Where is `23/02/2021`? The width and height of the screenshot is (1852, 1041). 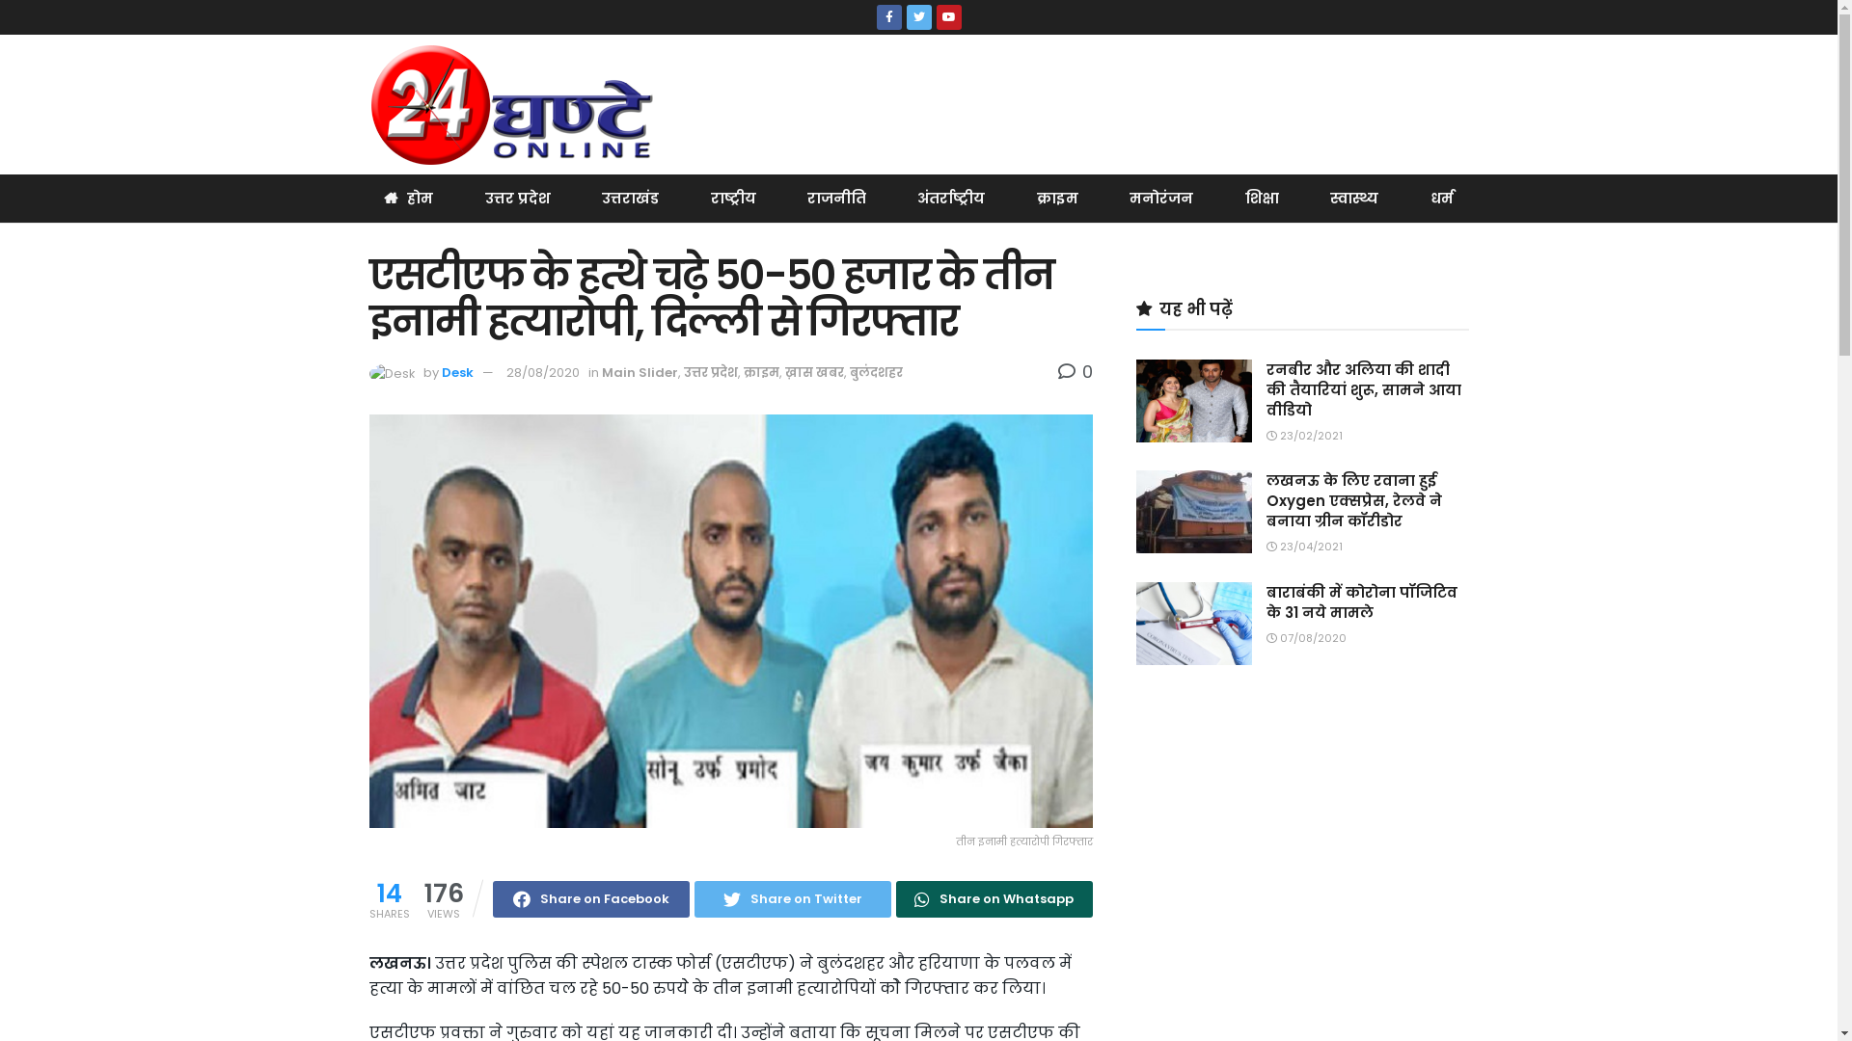 23/02/2021 is located at coordinates (1304, 436).